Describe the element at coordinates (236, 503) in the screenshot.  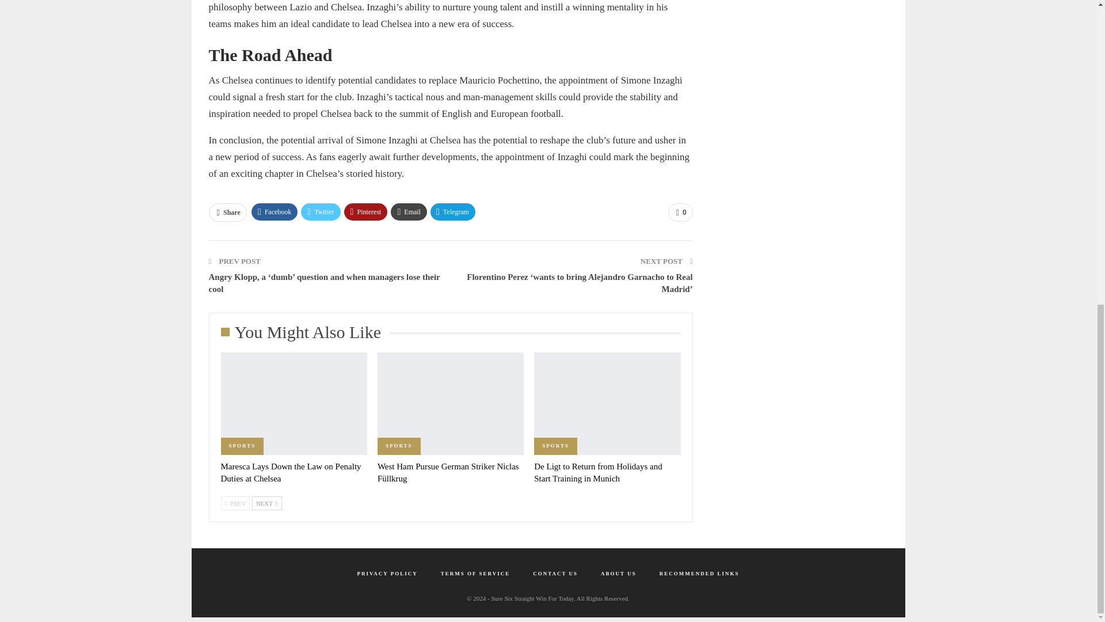
I see `Previous` at that location.